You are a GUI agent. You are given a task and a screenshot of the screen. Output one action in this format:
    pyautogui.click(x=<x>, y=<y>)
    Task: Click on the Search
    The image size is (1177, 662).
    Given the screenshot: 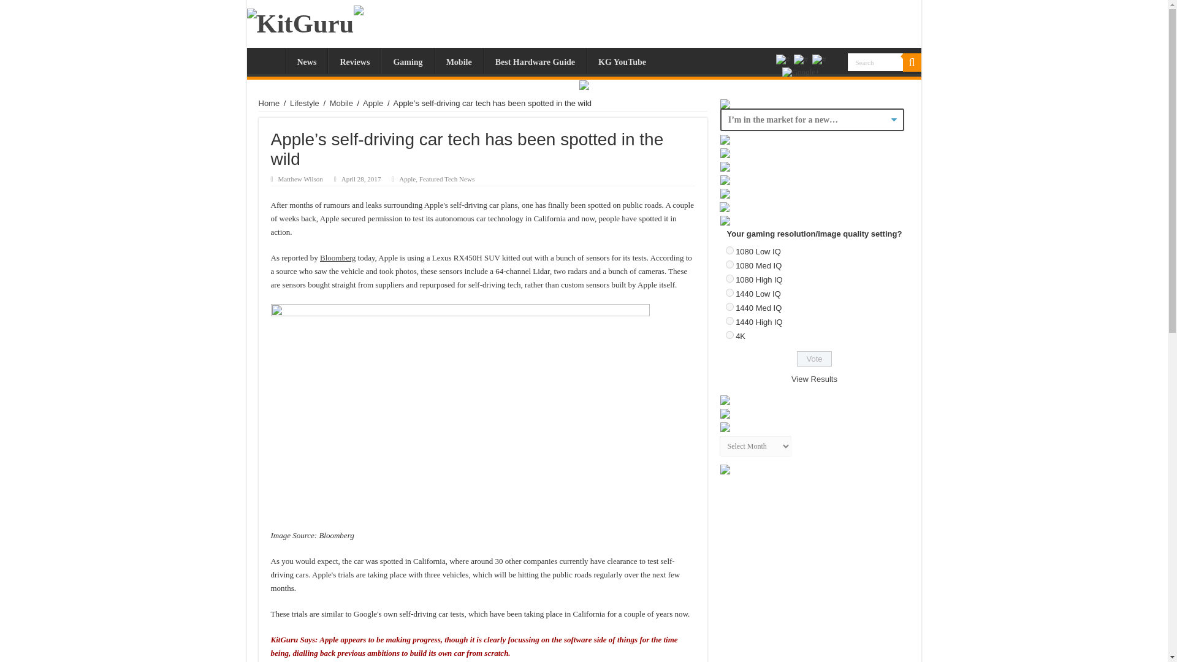 What is the action you would take?
    pyautogui.click(x=911, y=63)
    